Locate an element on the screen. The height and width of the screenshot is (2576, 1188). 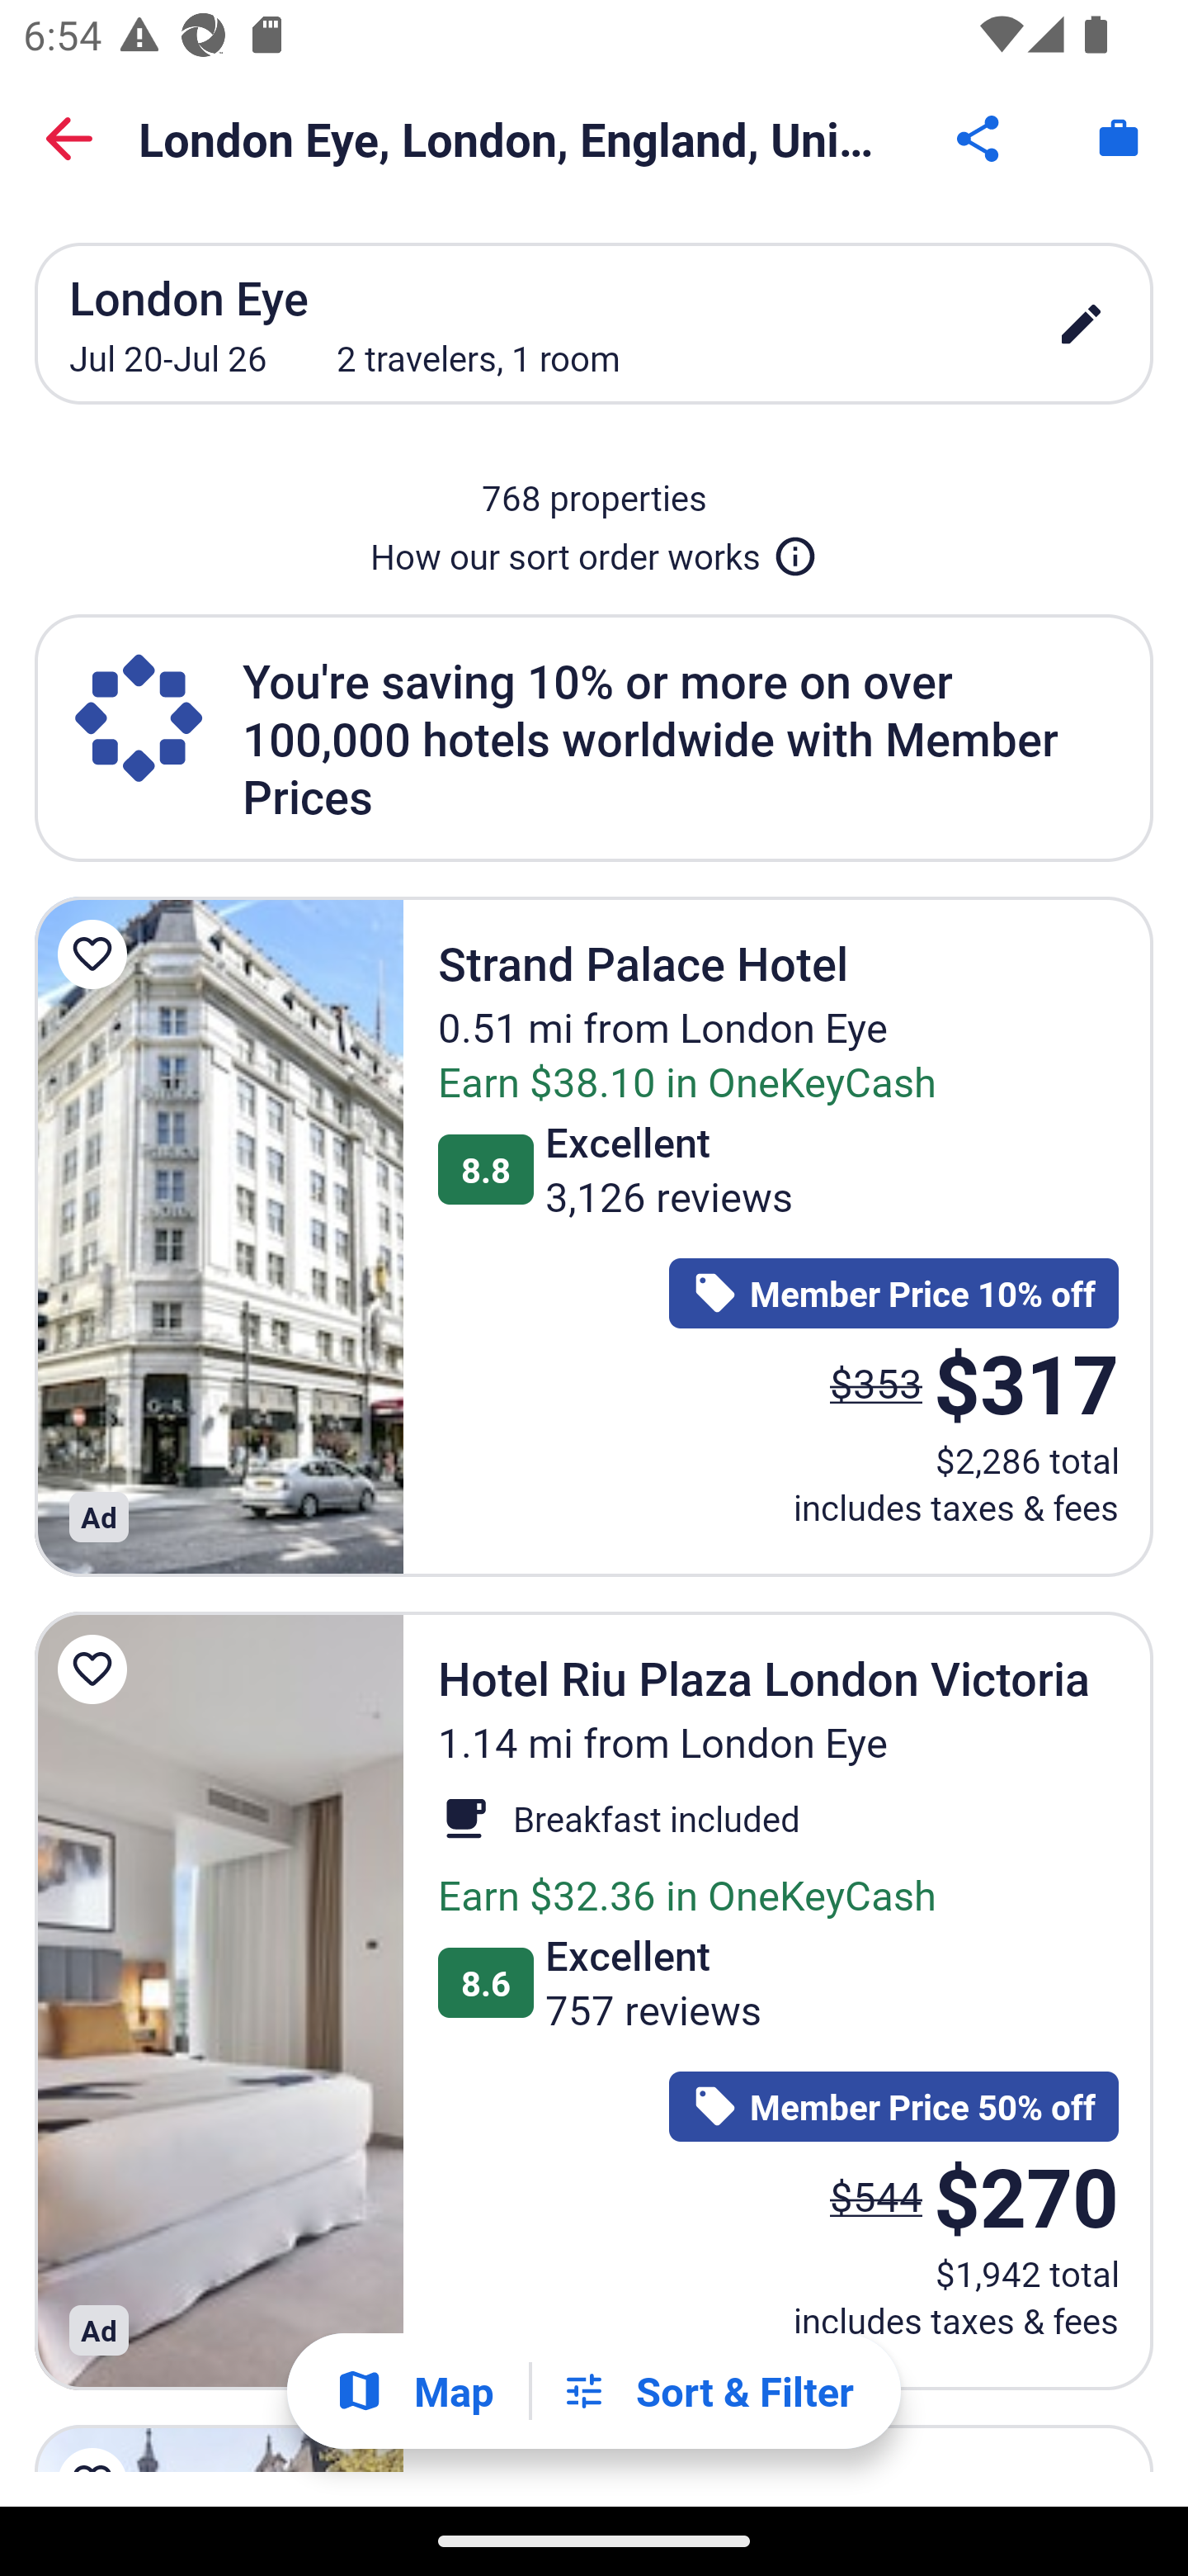
How our sort order works is located at coordinates (594, 550).